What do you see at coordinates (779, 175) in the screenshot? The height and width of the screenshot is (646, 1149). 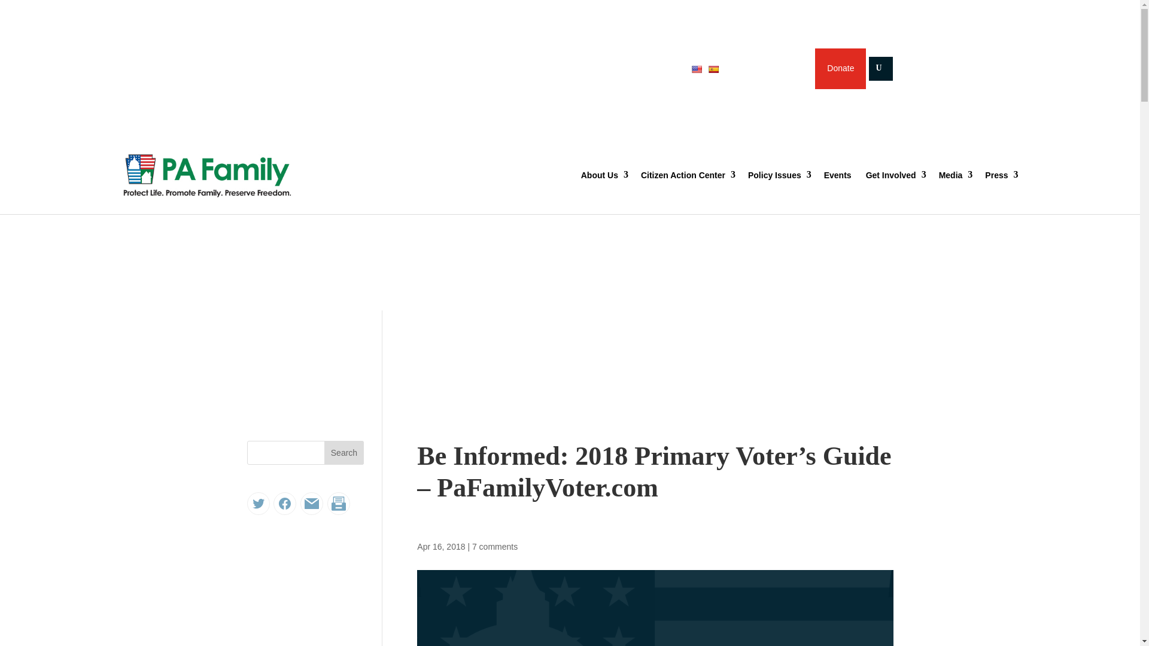 I see `Policy Issues` at bounding box center [779, 175].